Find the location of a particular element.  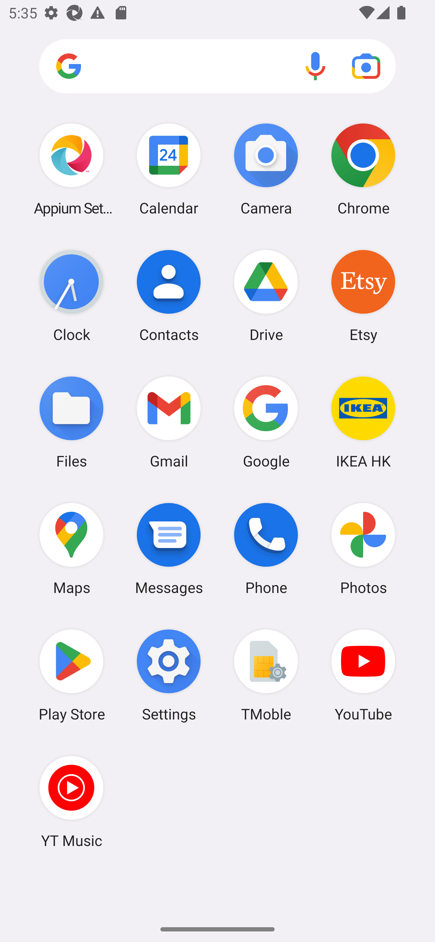

Search apps, web and more is located at coordinates (217, 66).